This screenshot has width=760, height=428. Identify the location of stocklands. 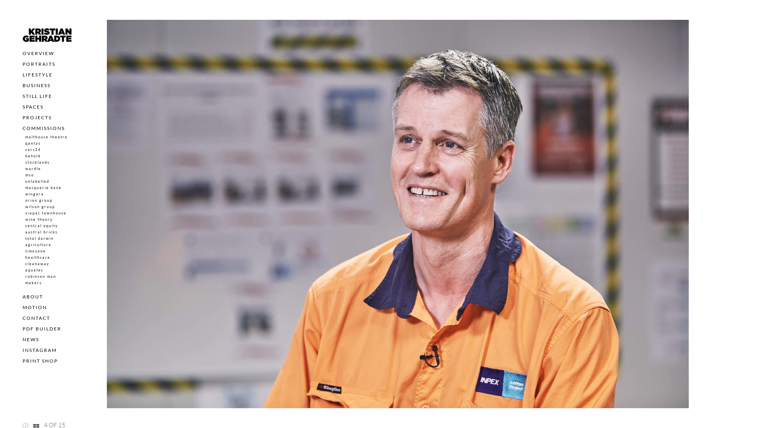
(38, 162).